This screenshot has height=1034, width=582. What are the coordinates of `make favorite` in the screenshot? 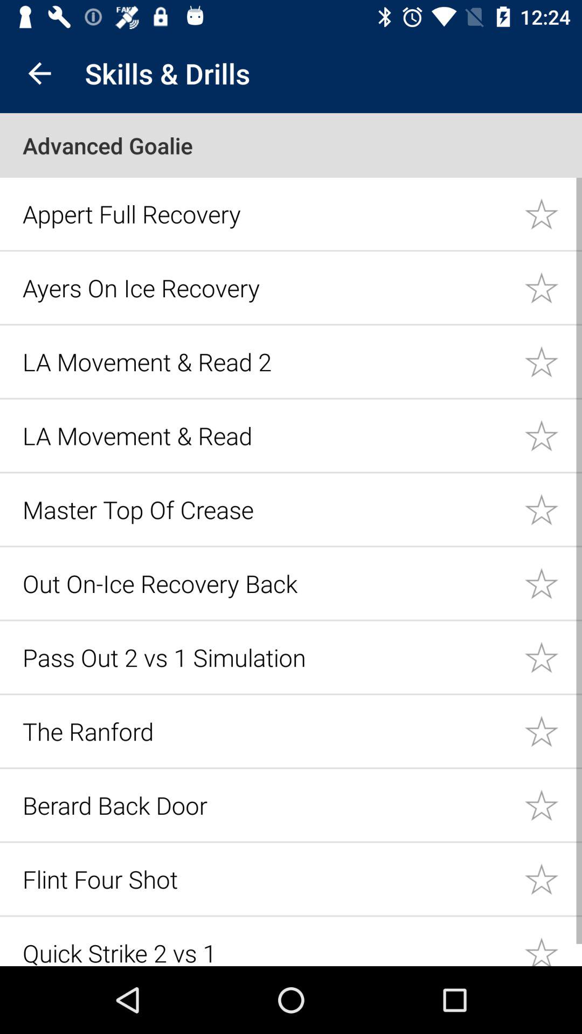 It's located at (553, 942).